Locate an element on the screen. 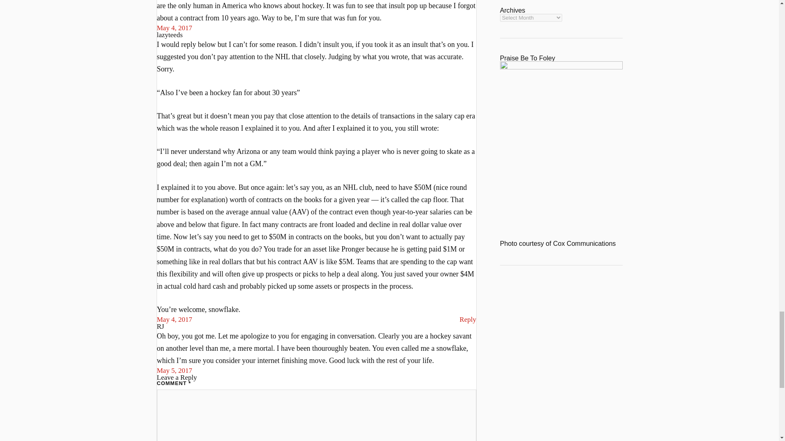  May 4, 2017 at 8:21 PM is located at coordinates (175, 319).